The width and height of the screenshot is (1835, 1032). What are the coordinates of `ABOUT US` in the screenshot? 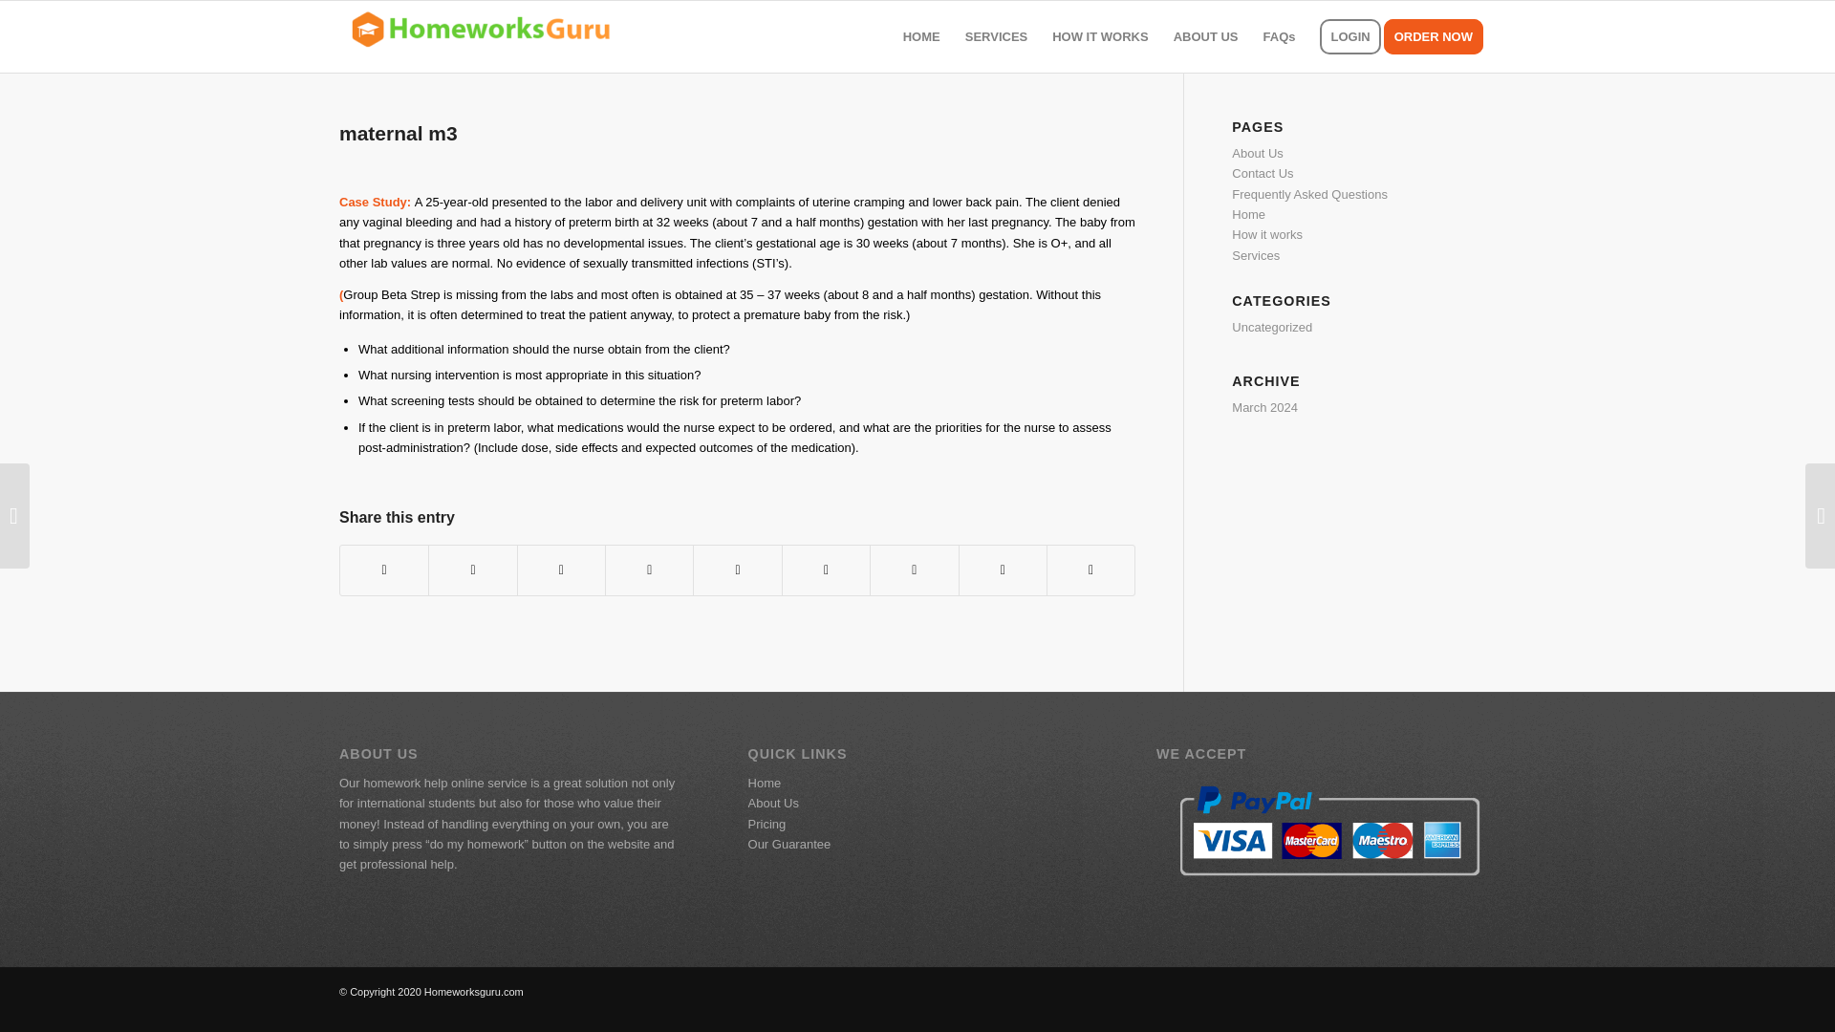 It's located at (1206, 36).